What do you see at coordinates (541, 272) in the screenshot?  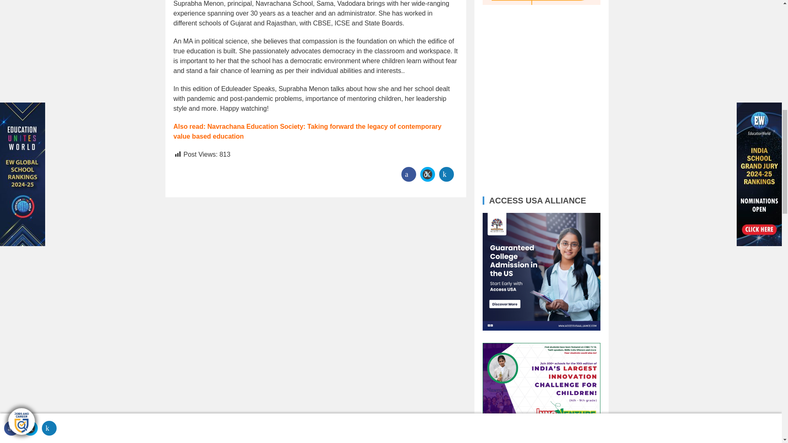 I see `Access USA Alliance` at bounding box center [541, 272].